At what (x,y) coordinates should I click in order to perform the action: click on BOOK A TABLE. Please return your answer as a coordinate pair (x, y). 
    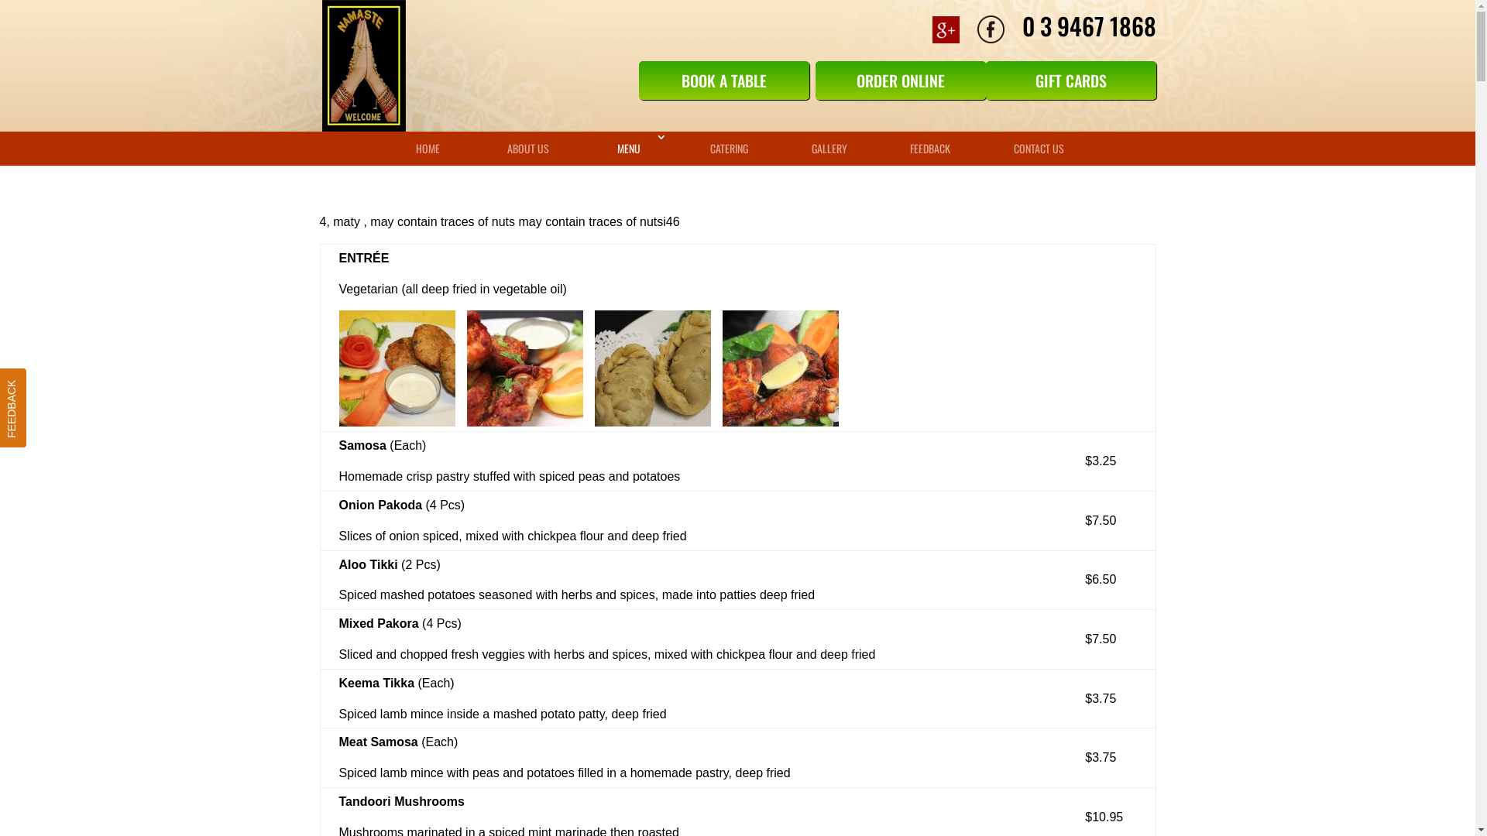
    Looking at the image, I should click on (723, 81).